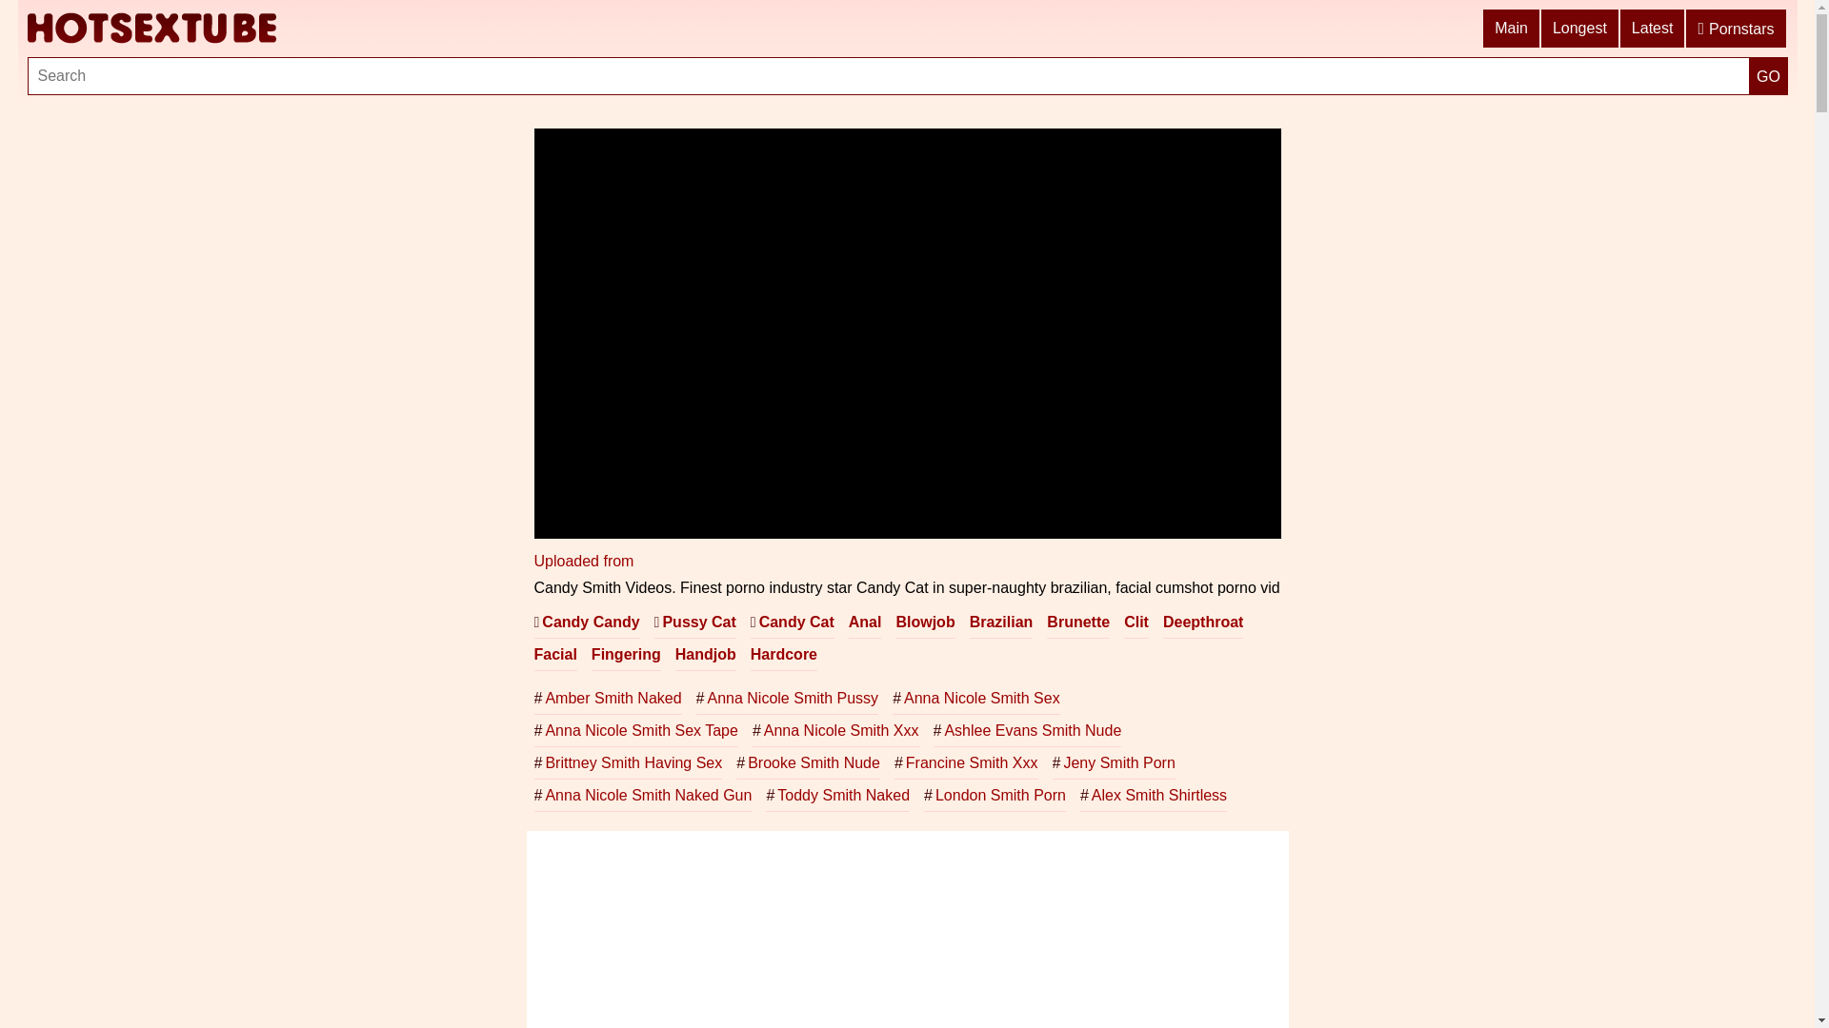  What do you see at coordinates (635, 731) in the screenshot?
I see `Anna Nicole Smith Sex Tape` at bounding box center [635, 731].